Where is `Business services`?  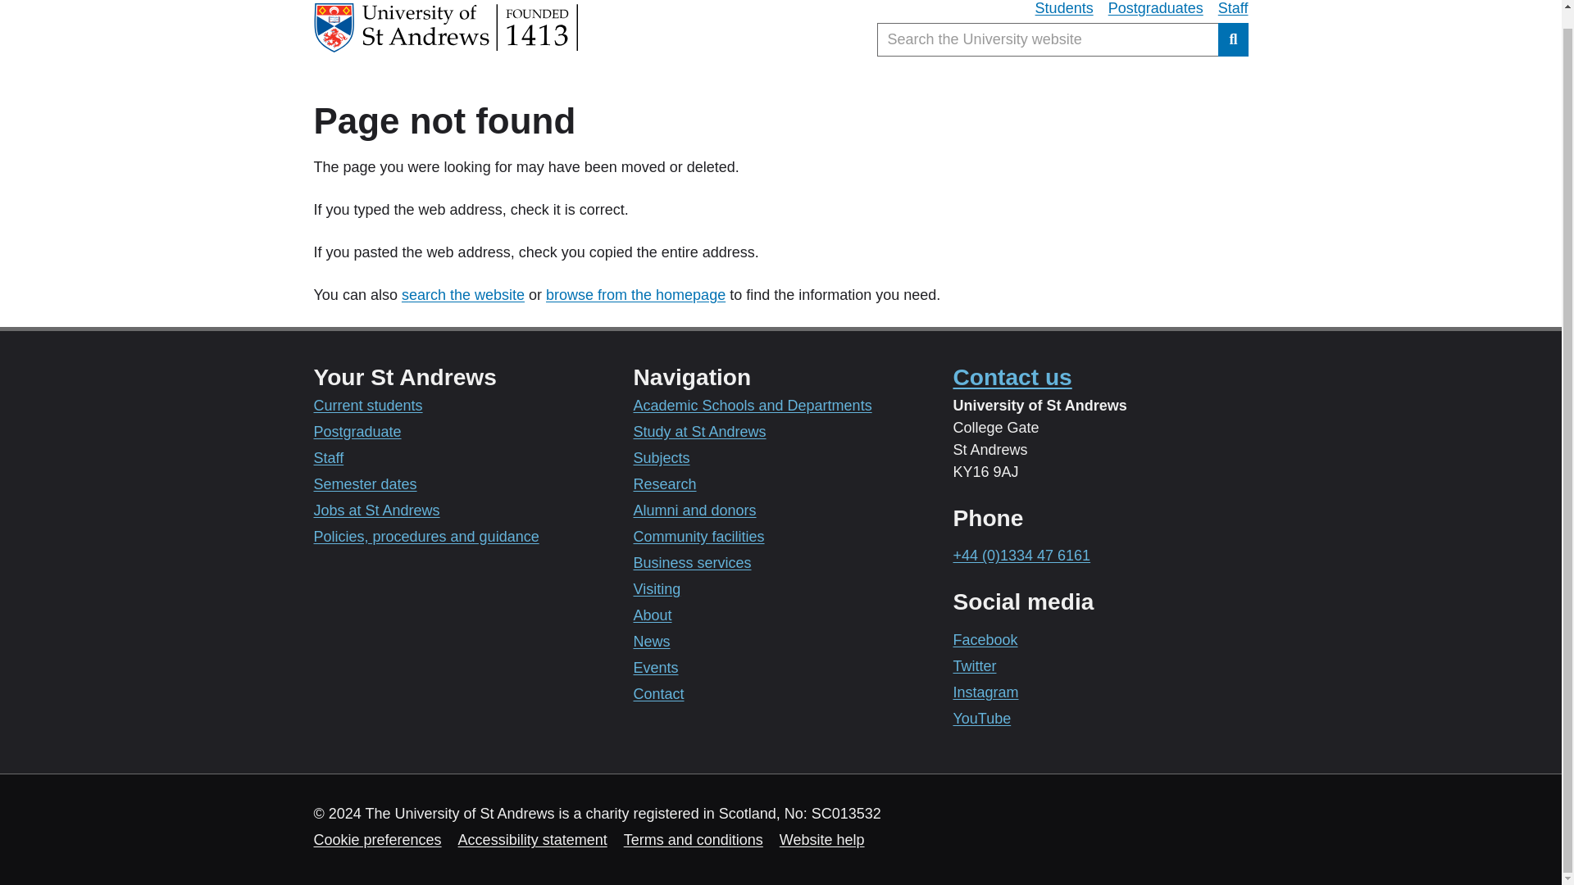 Business services is located at coordinates (691, 562).